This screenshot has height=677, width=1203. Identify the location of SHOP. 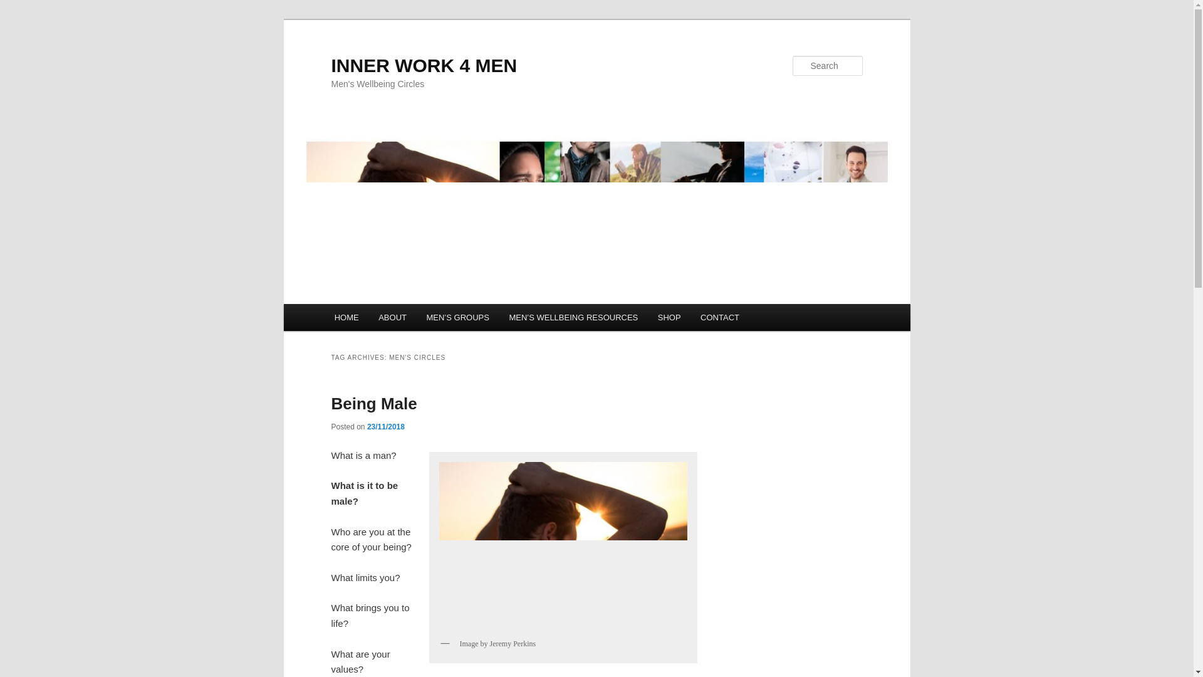
(669, 317).